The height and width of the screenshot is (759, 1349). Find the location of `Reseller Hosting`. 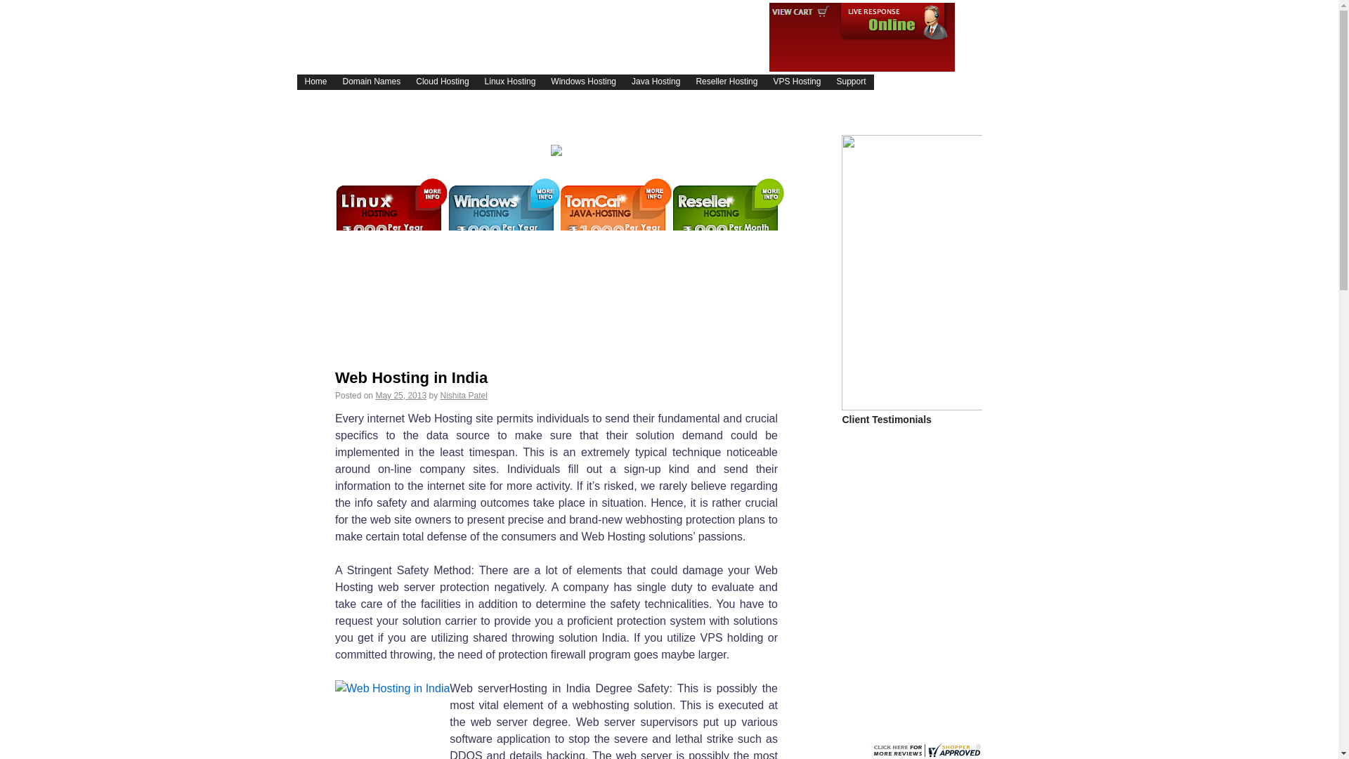

Reseller Hosting is located at coordinates (726, 82).